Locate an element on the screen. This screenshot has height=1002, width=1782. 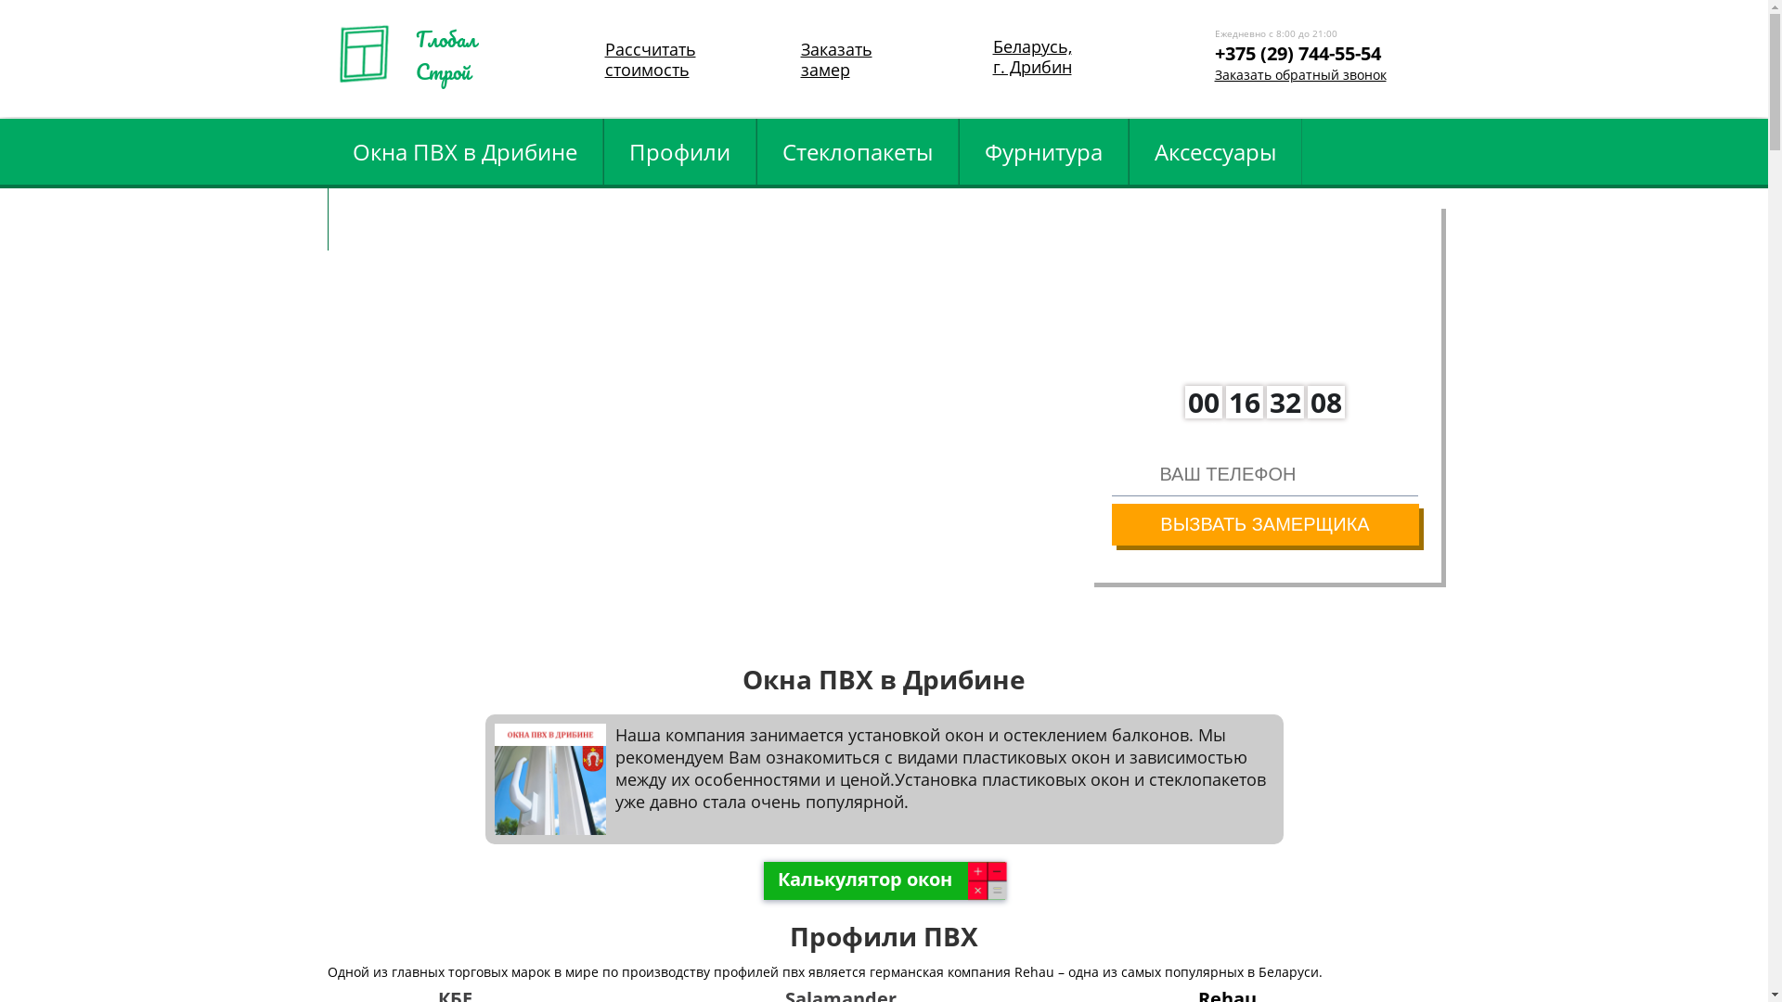
+375 (29) 744-55-54 is located at coordinates (1309, 71).